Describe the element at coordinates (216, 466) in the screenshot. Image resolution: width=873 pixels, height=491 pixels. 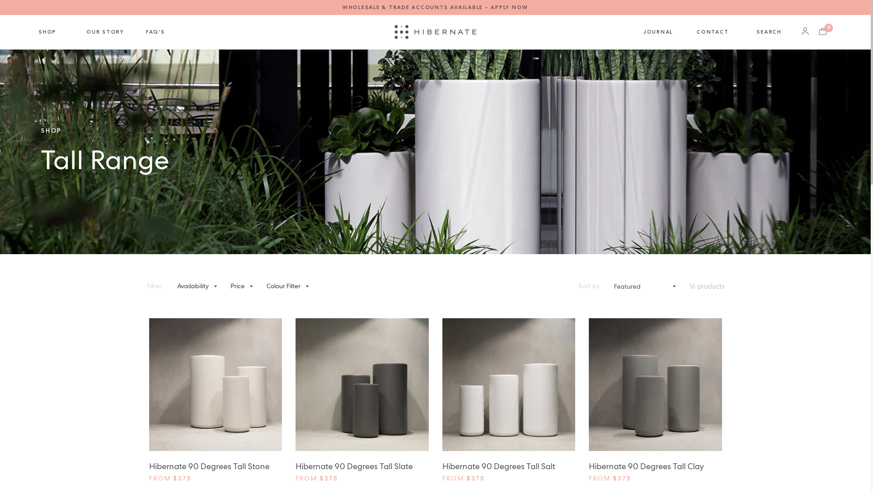
I see `Hibernate 90 Degrees Tall Stone` at that location.